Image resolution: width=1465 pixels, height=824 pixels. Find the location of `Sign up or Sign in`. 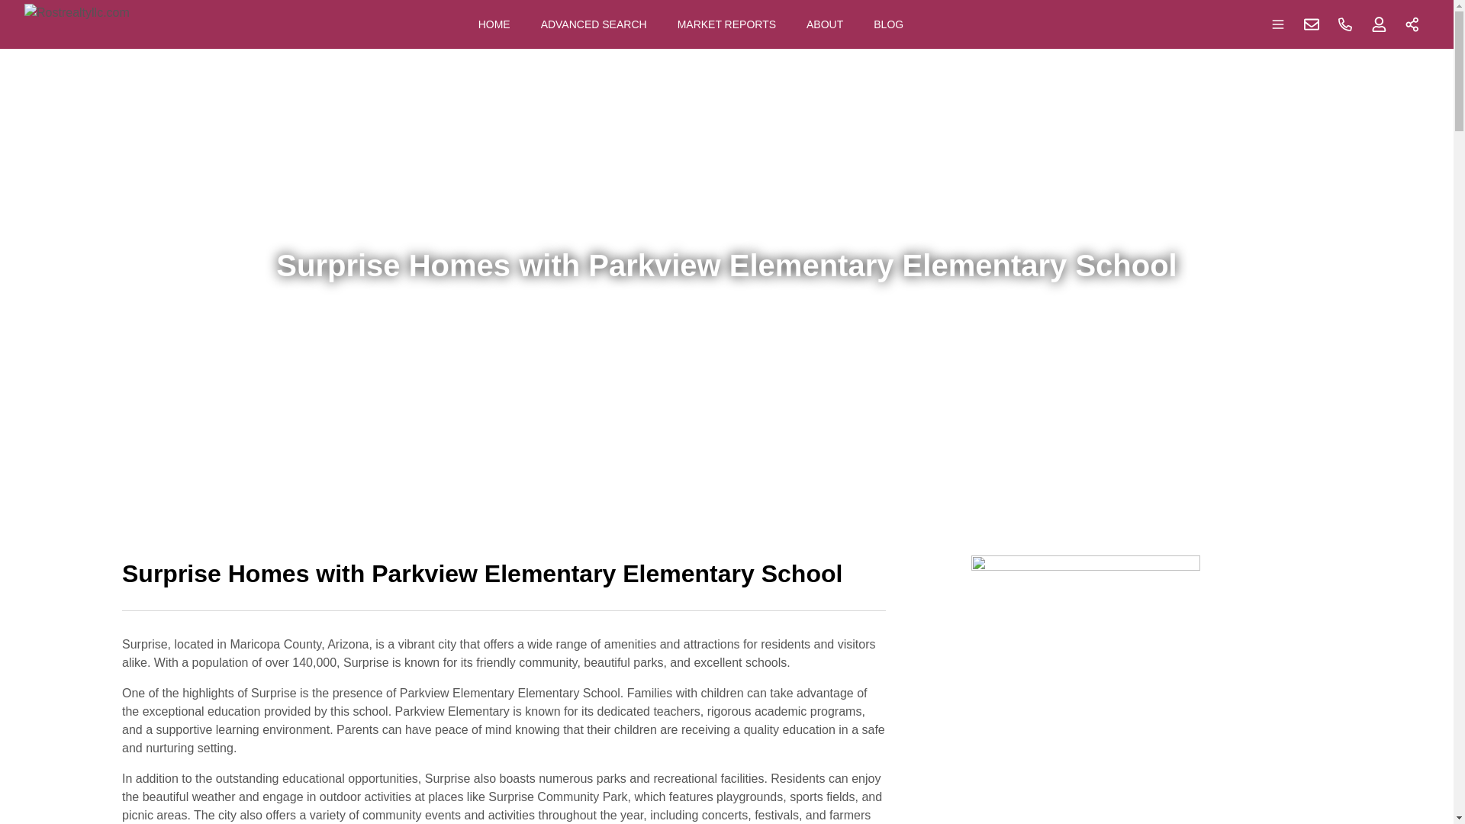

Sign up or Sign in is located at coordinates (1379, 24).